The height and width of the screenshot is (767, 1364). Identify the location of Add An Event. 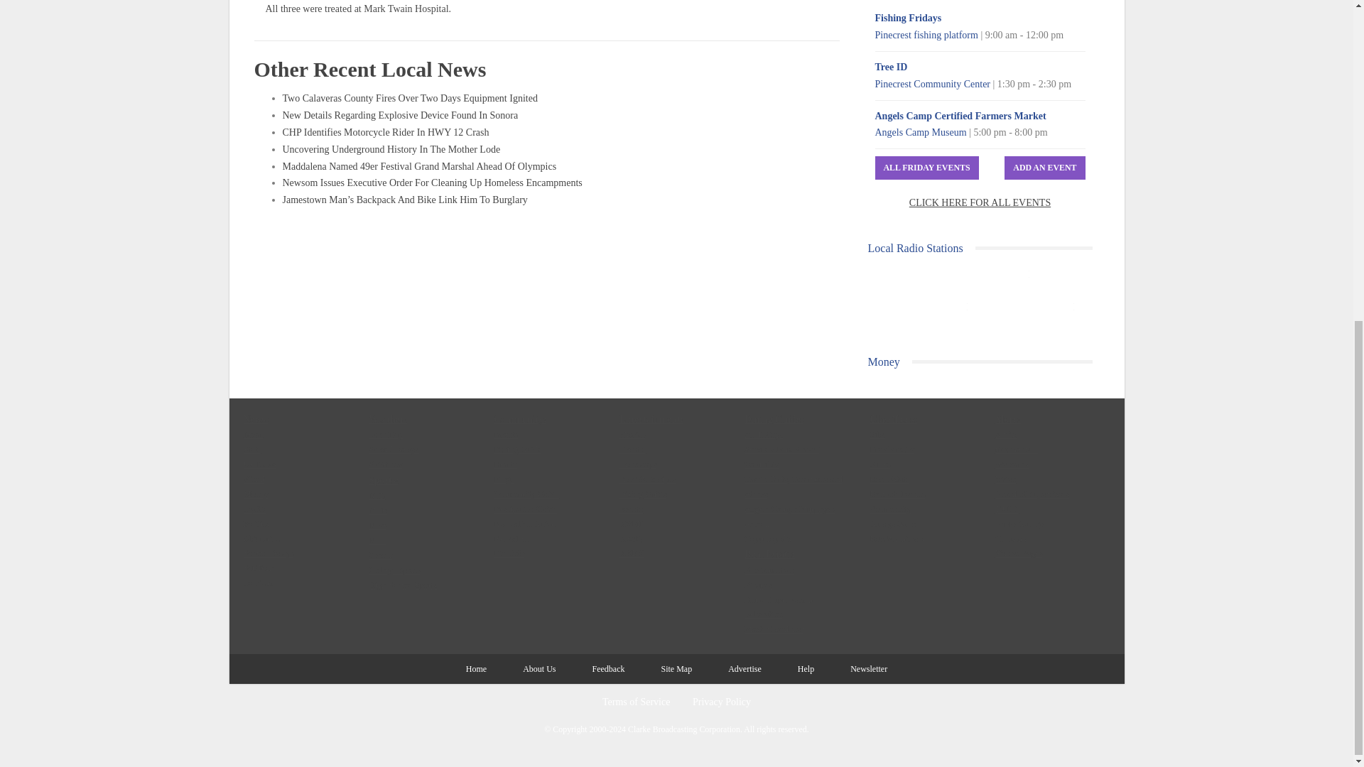
(1044, 168).